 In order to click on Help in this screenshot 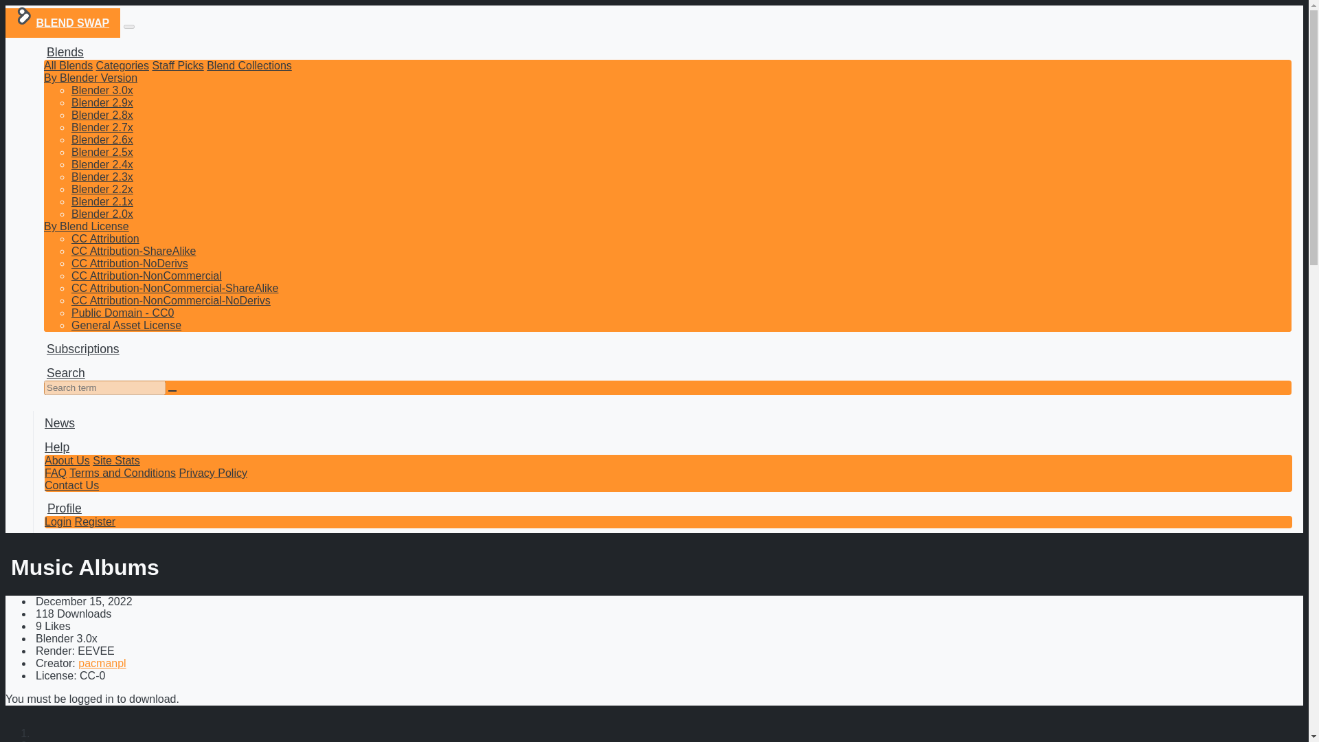, I will do `click(57, 447)`.